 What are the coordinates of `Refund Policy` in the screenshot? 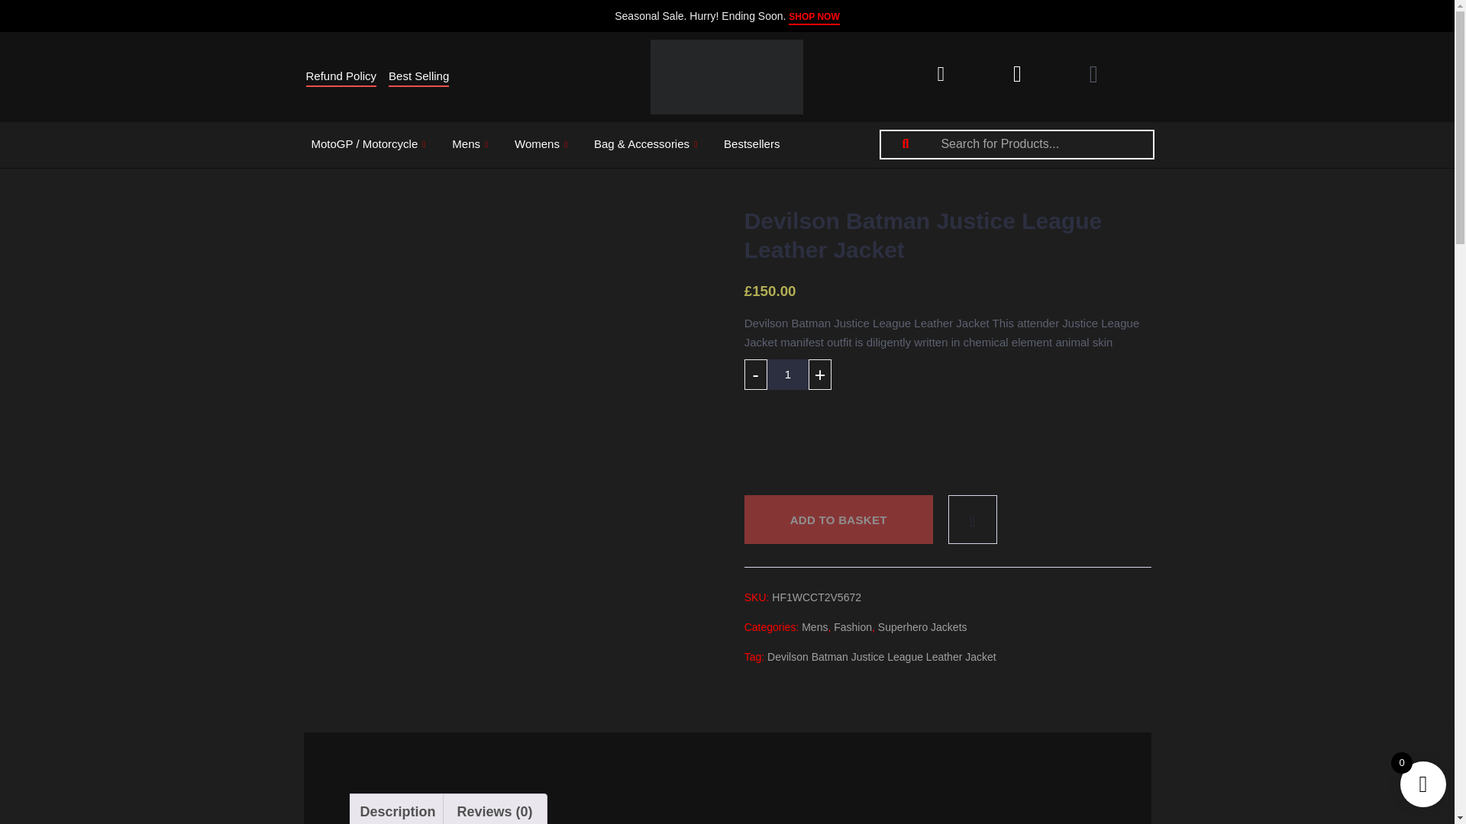 It's located at (341, 76).